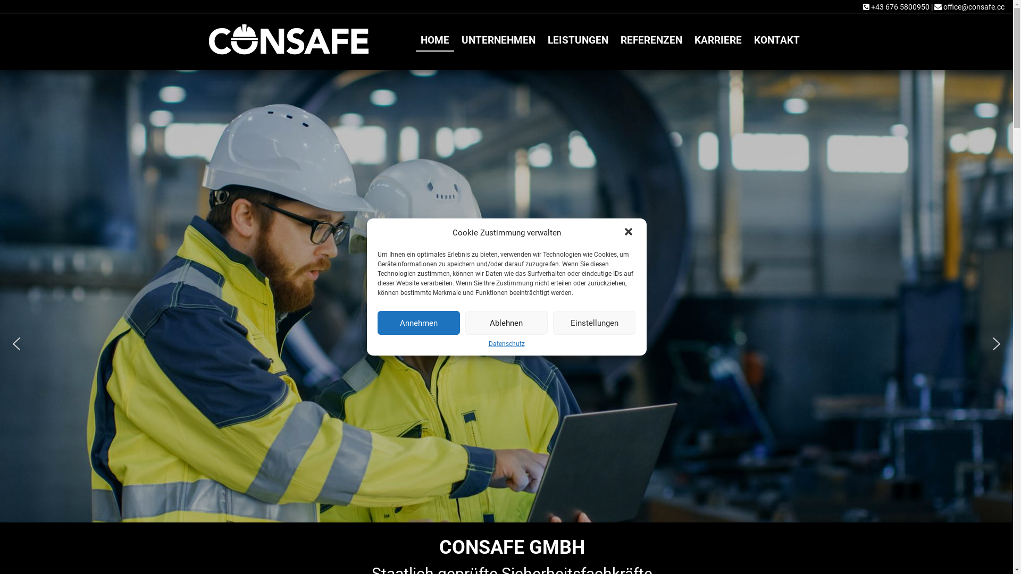 This screenshot has height=574, width=1021. Describe the element at coordinates (506, 344) in the screenshot. I see `Datenschutz` at that location.